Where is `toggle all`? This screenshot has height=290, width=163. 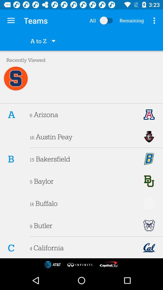 toggle all is located at coordinates (107, 21).